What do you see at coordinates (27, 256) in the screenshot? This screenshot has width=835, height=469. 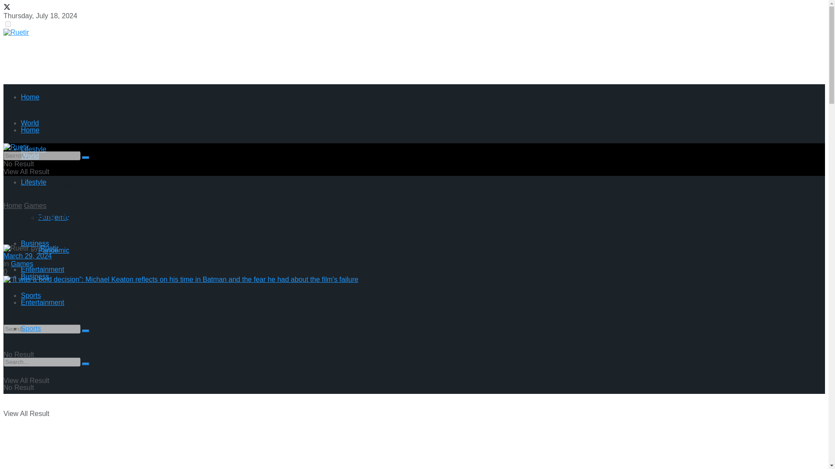 I see `March 29, 2024` at bounding box center [27, 256].